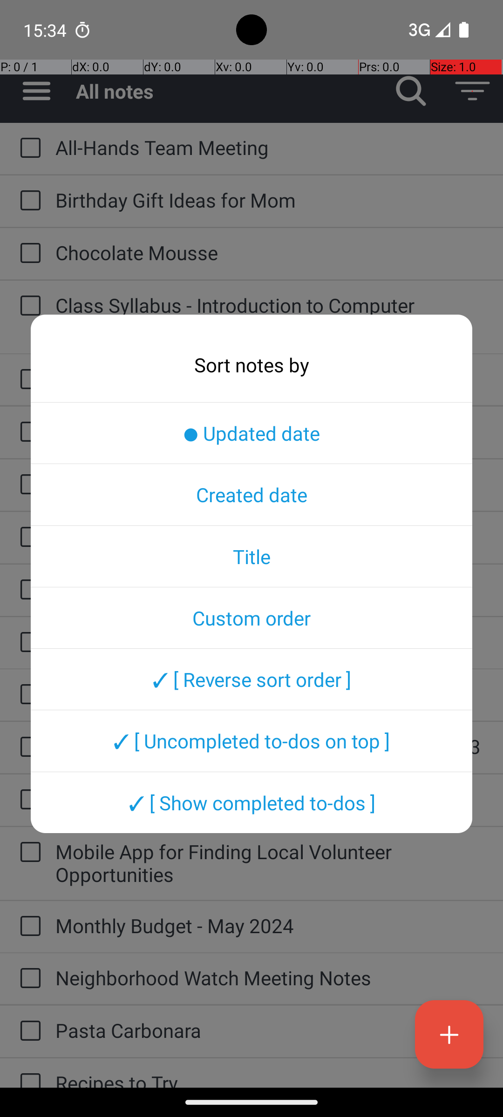 This screenshot has width=503, height=1117. I want to click on to-do: Chocolate Mousse, so click(28, 254).